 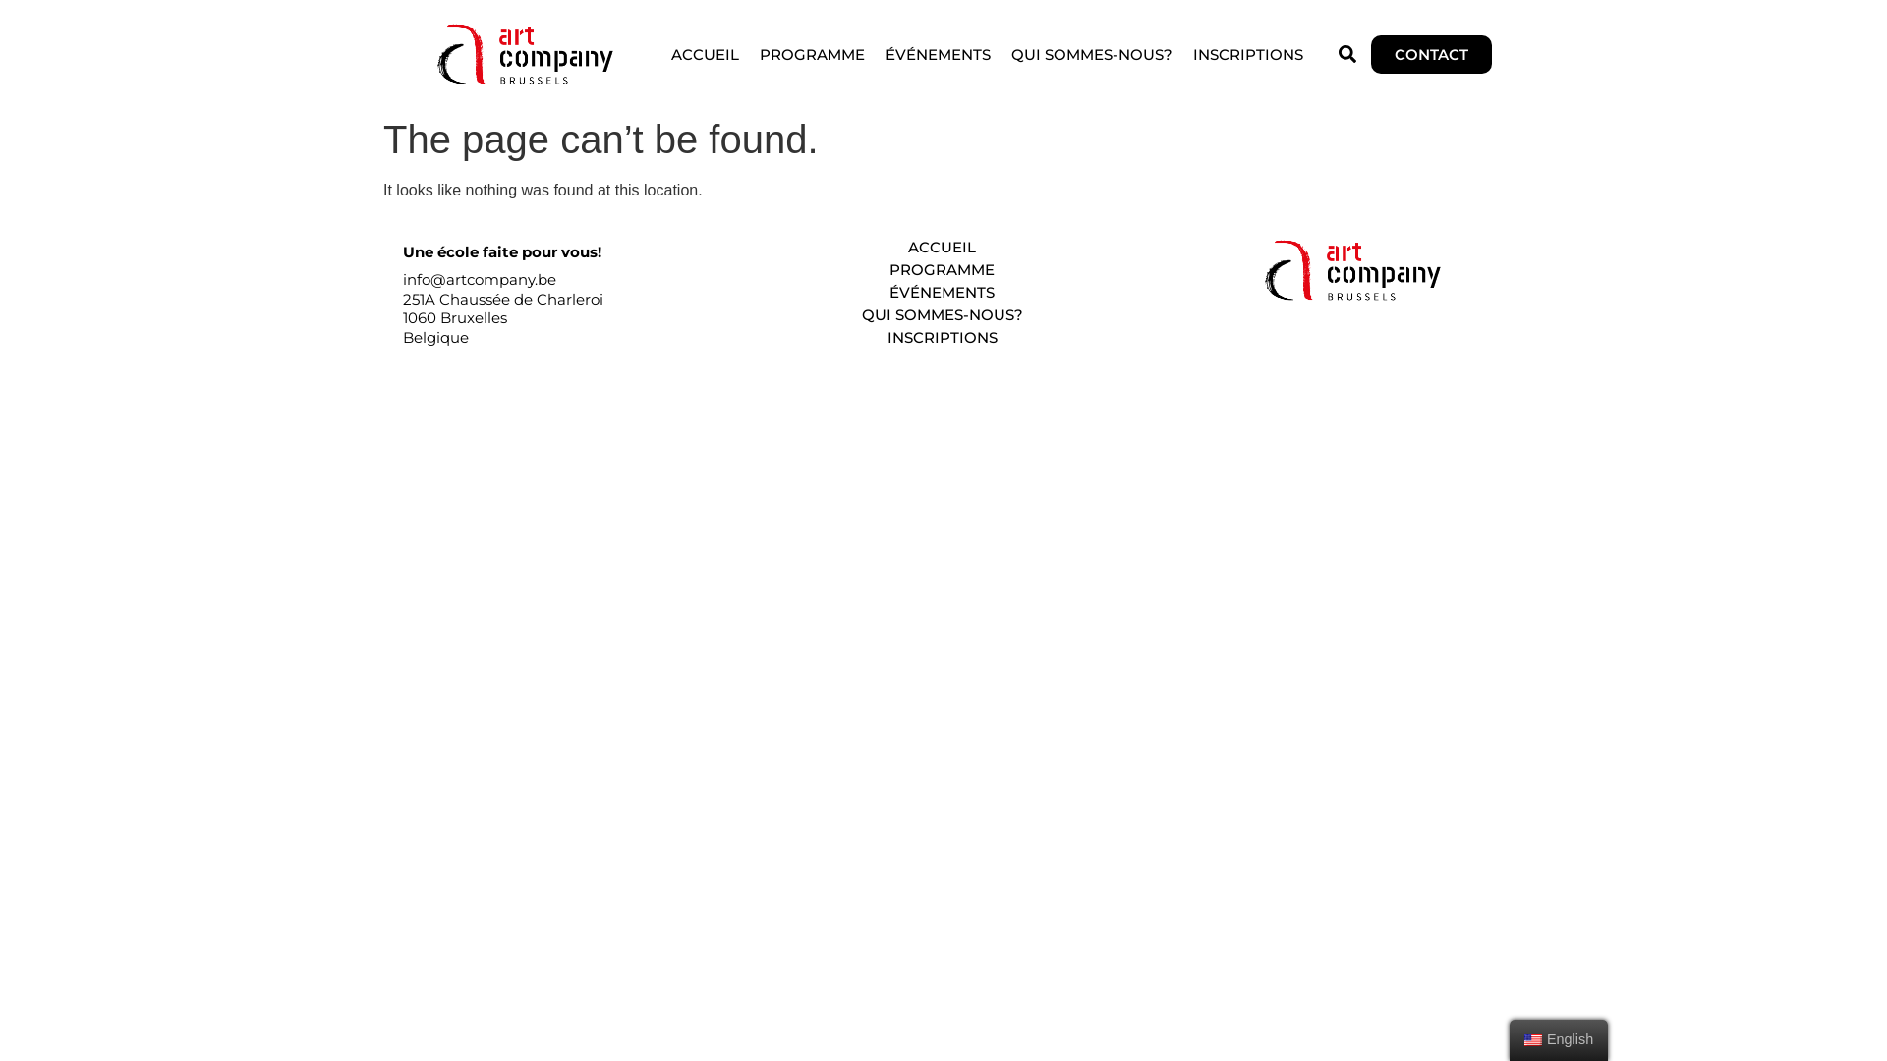 I want to click on INSCRIPTIONS, so click(x=1248, y=55).